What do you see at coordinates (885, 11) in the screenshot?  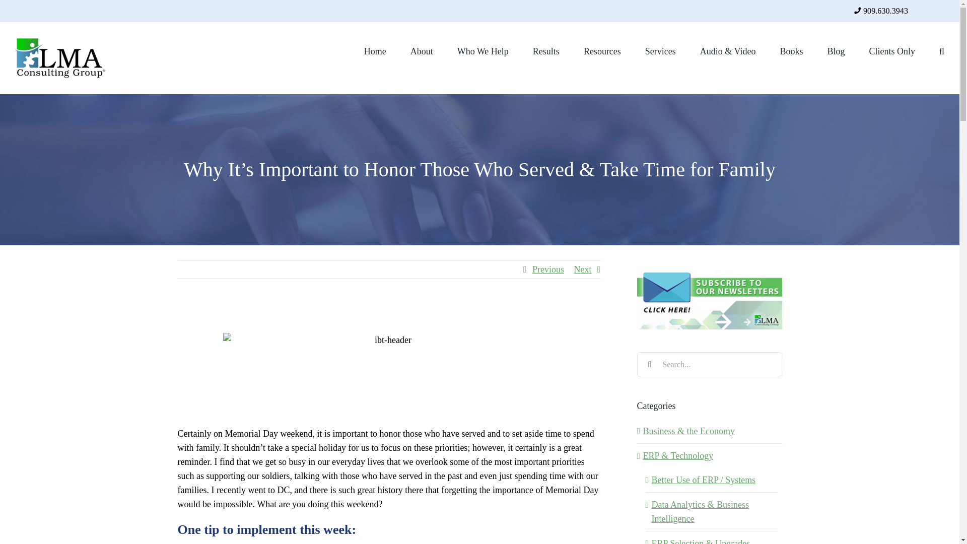 I see `909.630.3943` at bounding box center [885, 11].